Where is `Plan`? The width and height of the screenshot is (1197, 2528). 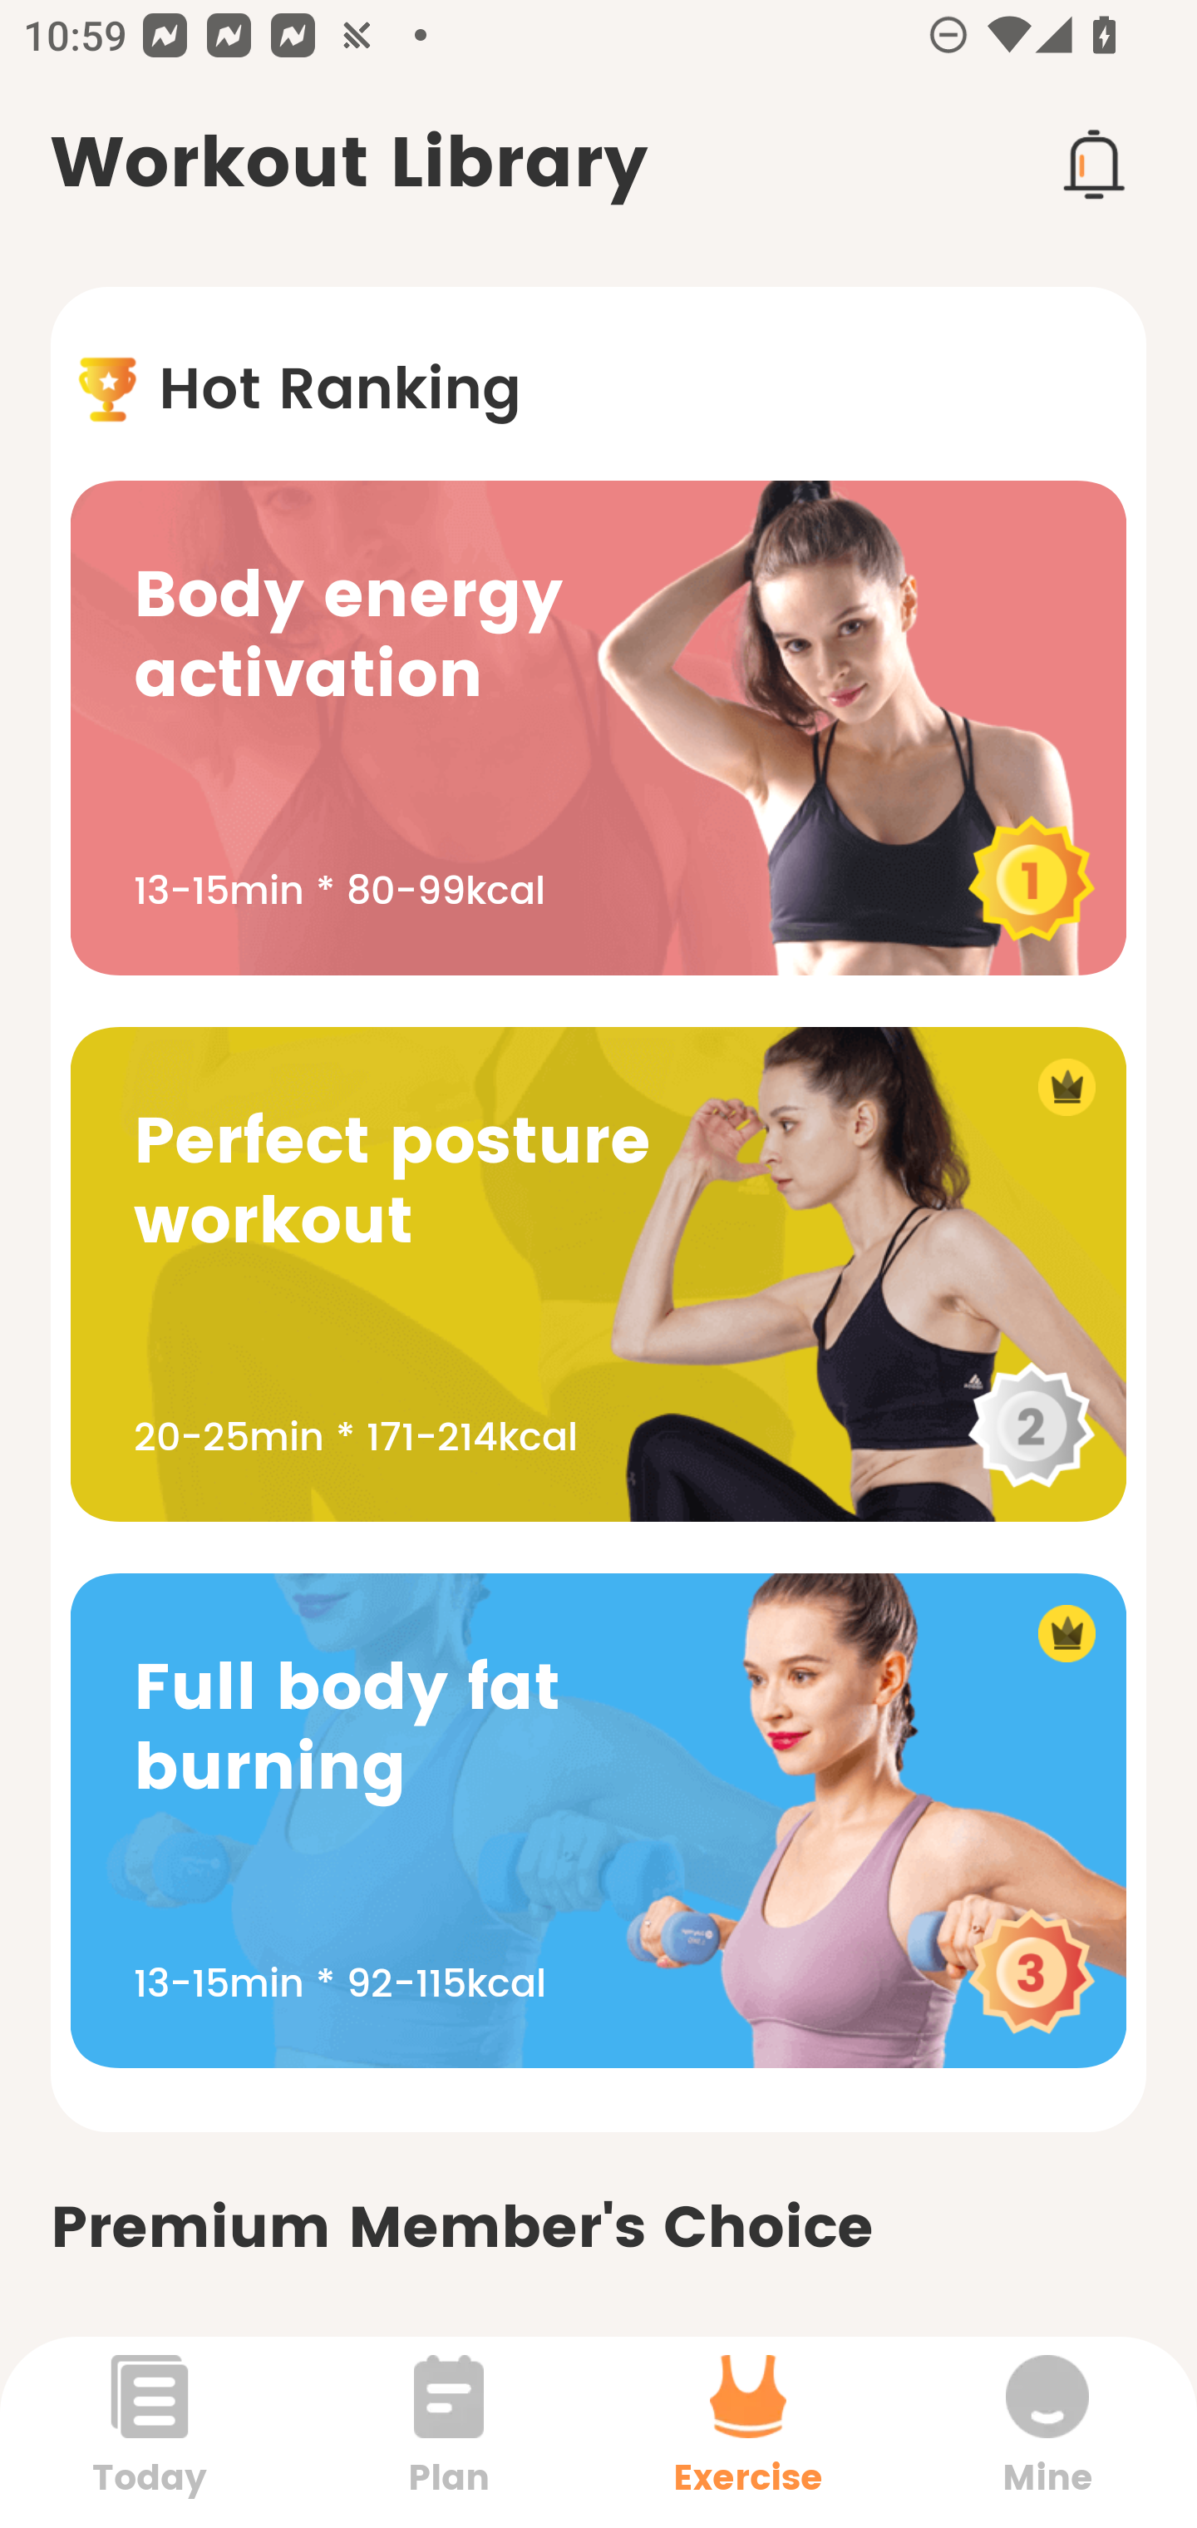
Plan is located at coordinates (449, 2432).